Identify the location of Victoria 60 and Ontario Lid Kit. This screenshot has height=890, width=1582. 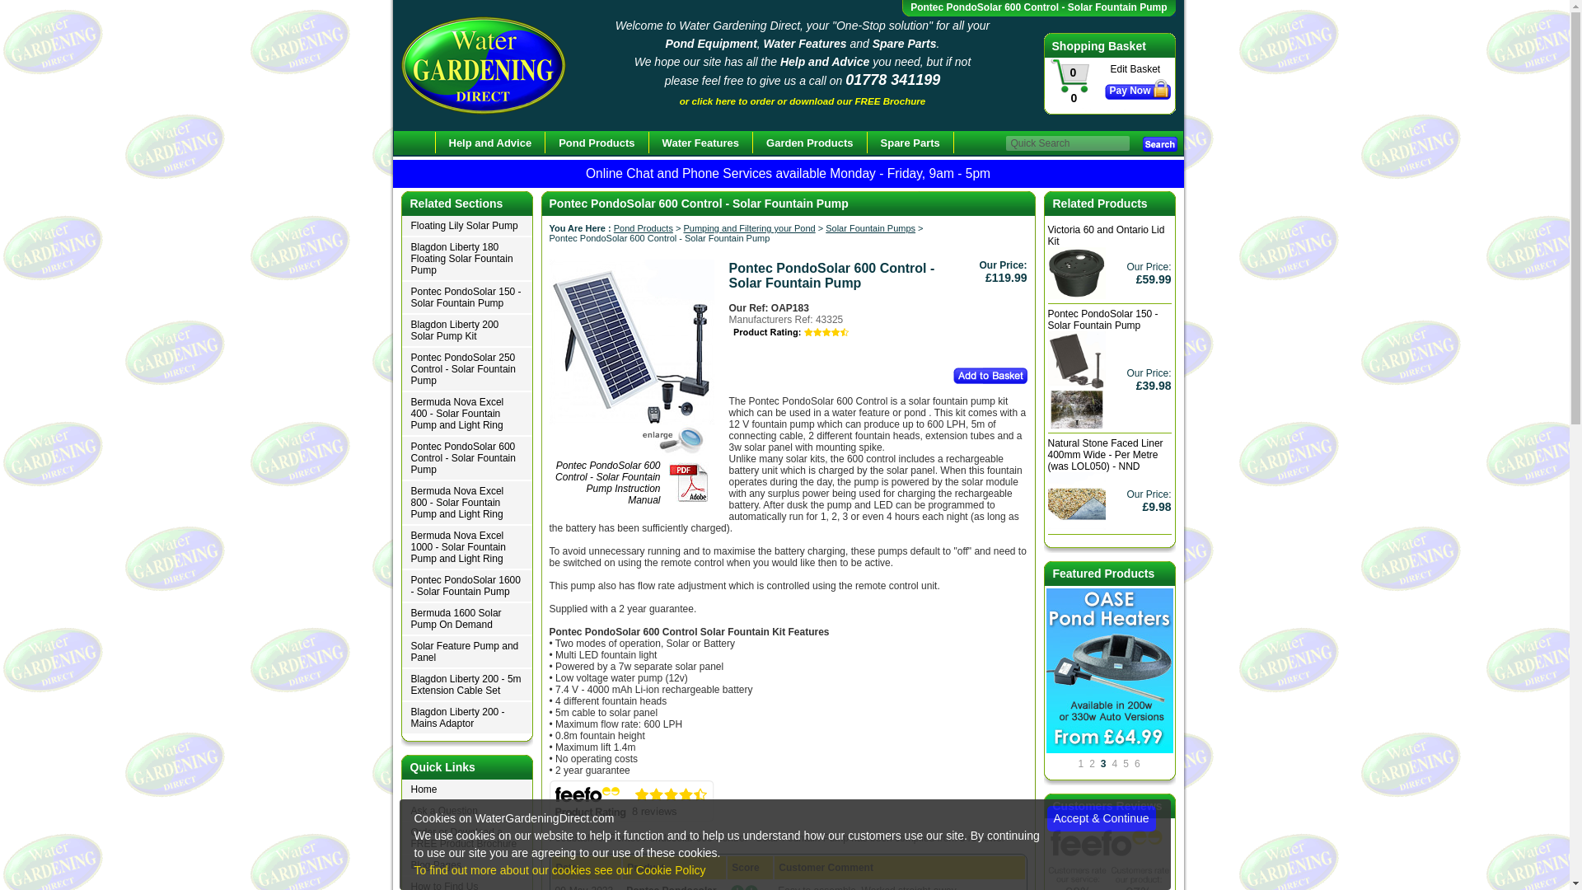
(1076, 273).